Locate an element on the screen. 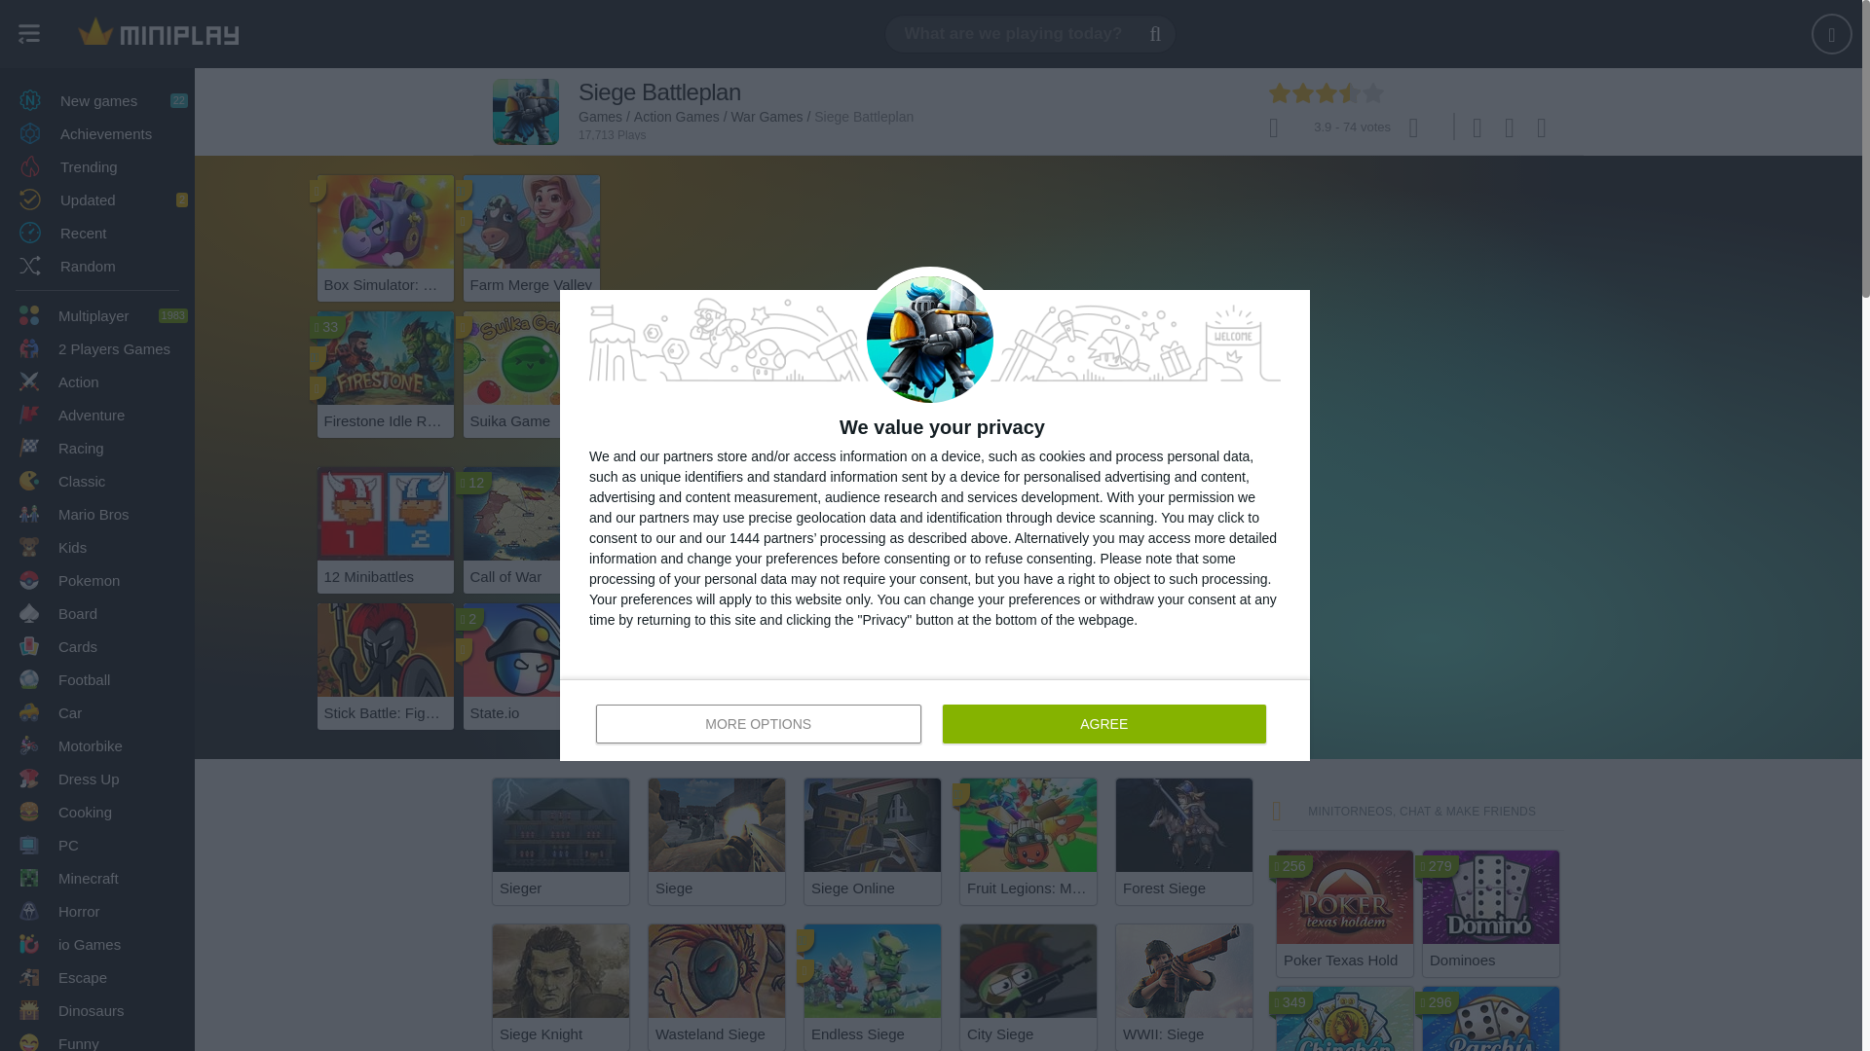  Motorbike is located at coordinates (97, 745).